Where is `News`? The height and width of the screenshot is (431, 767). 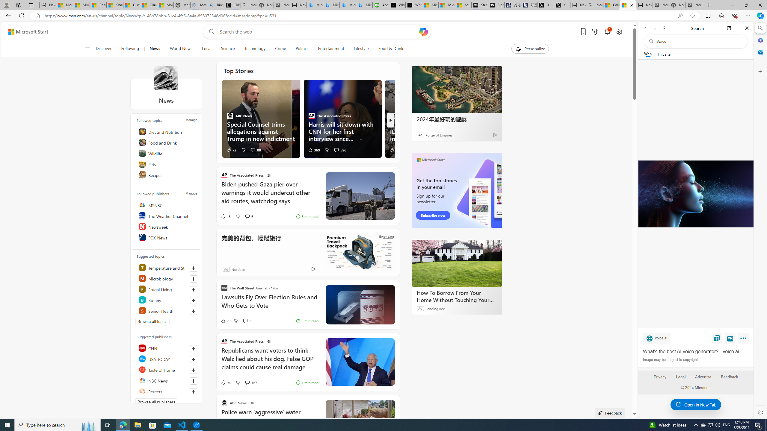
News is located at coordinates (166, 78).